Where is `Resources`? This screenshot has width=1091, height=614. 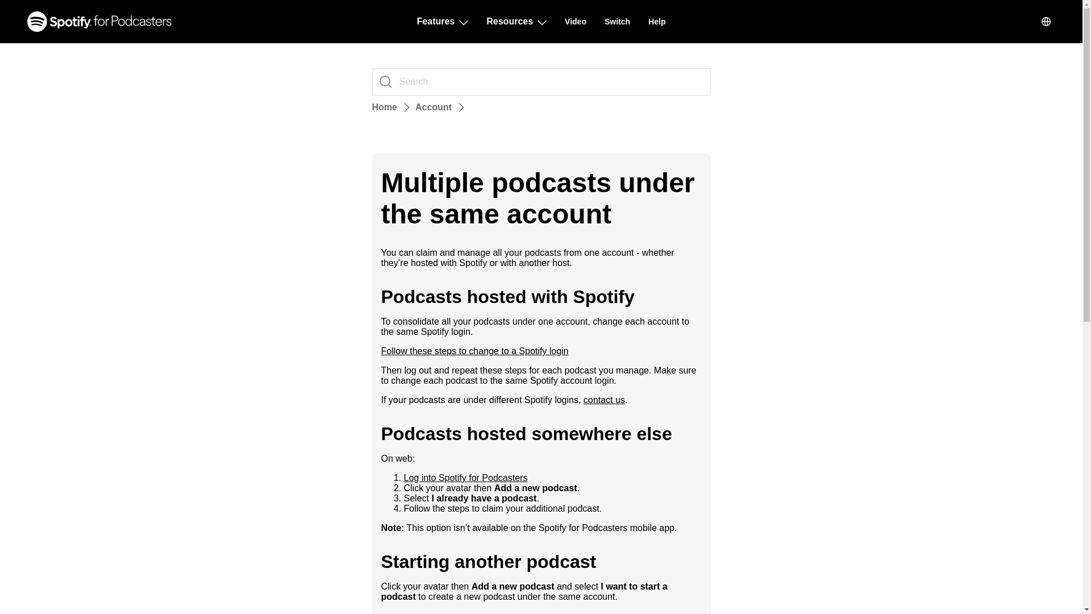
Resources is located at coordinates (516, 22).